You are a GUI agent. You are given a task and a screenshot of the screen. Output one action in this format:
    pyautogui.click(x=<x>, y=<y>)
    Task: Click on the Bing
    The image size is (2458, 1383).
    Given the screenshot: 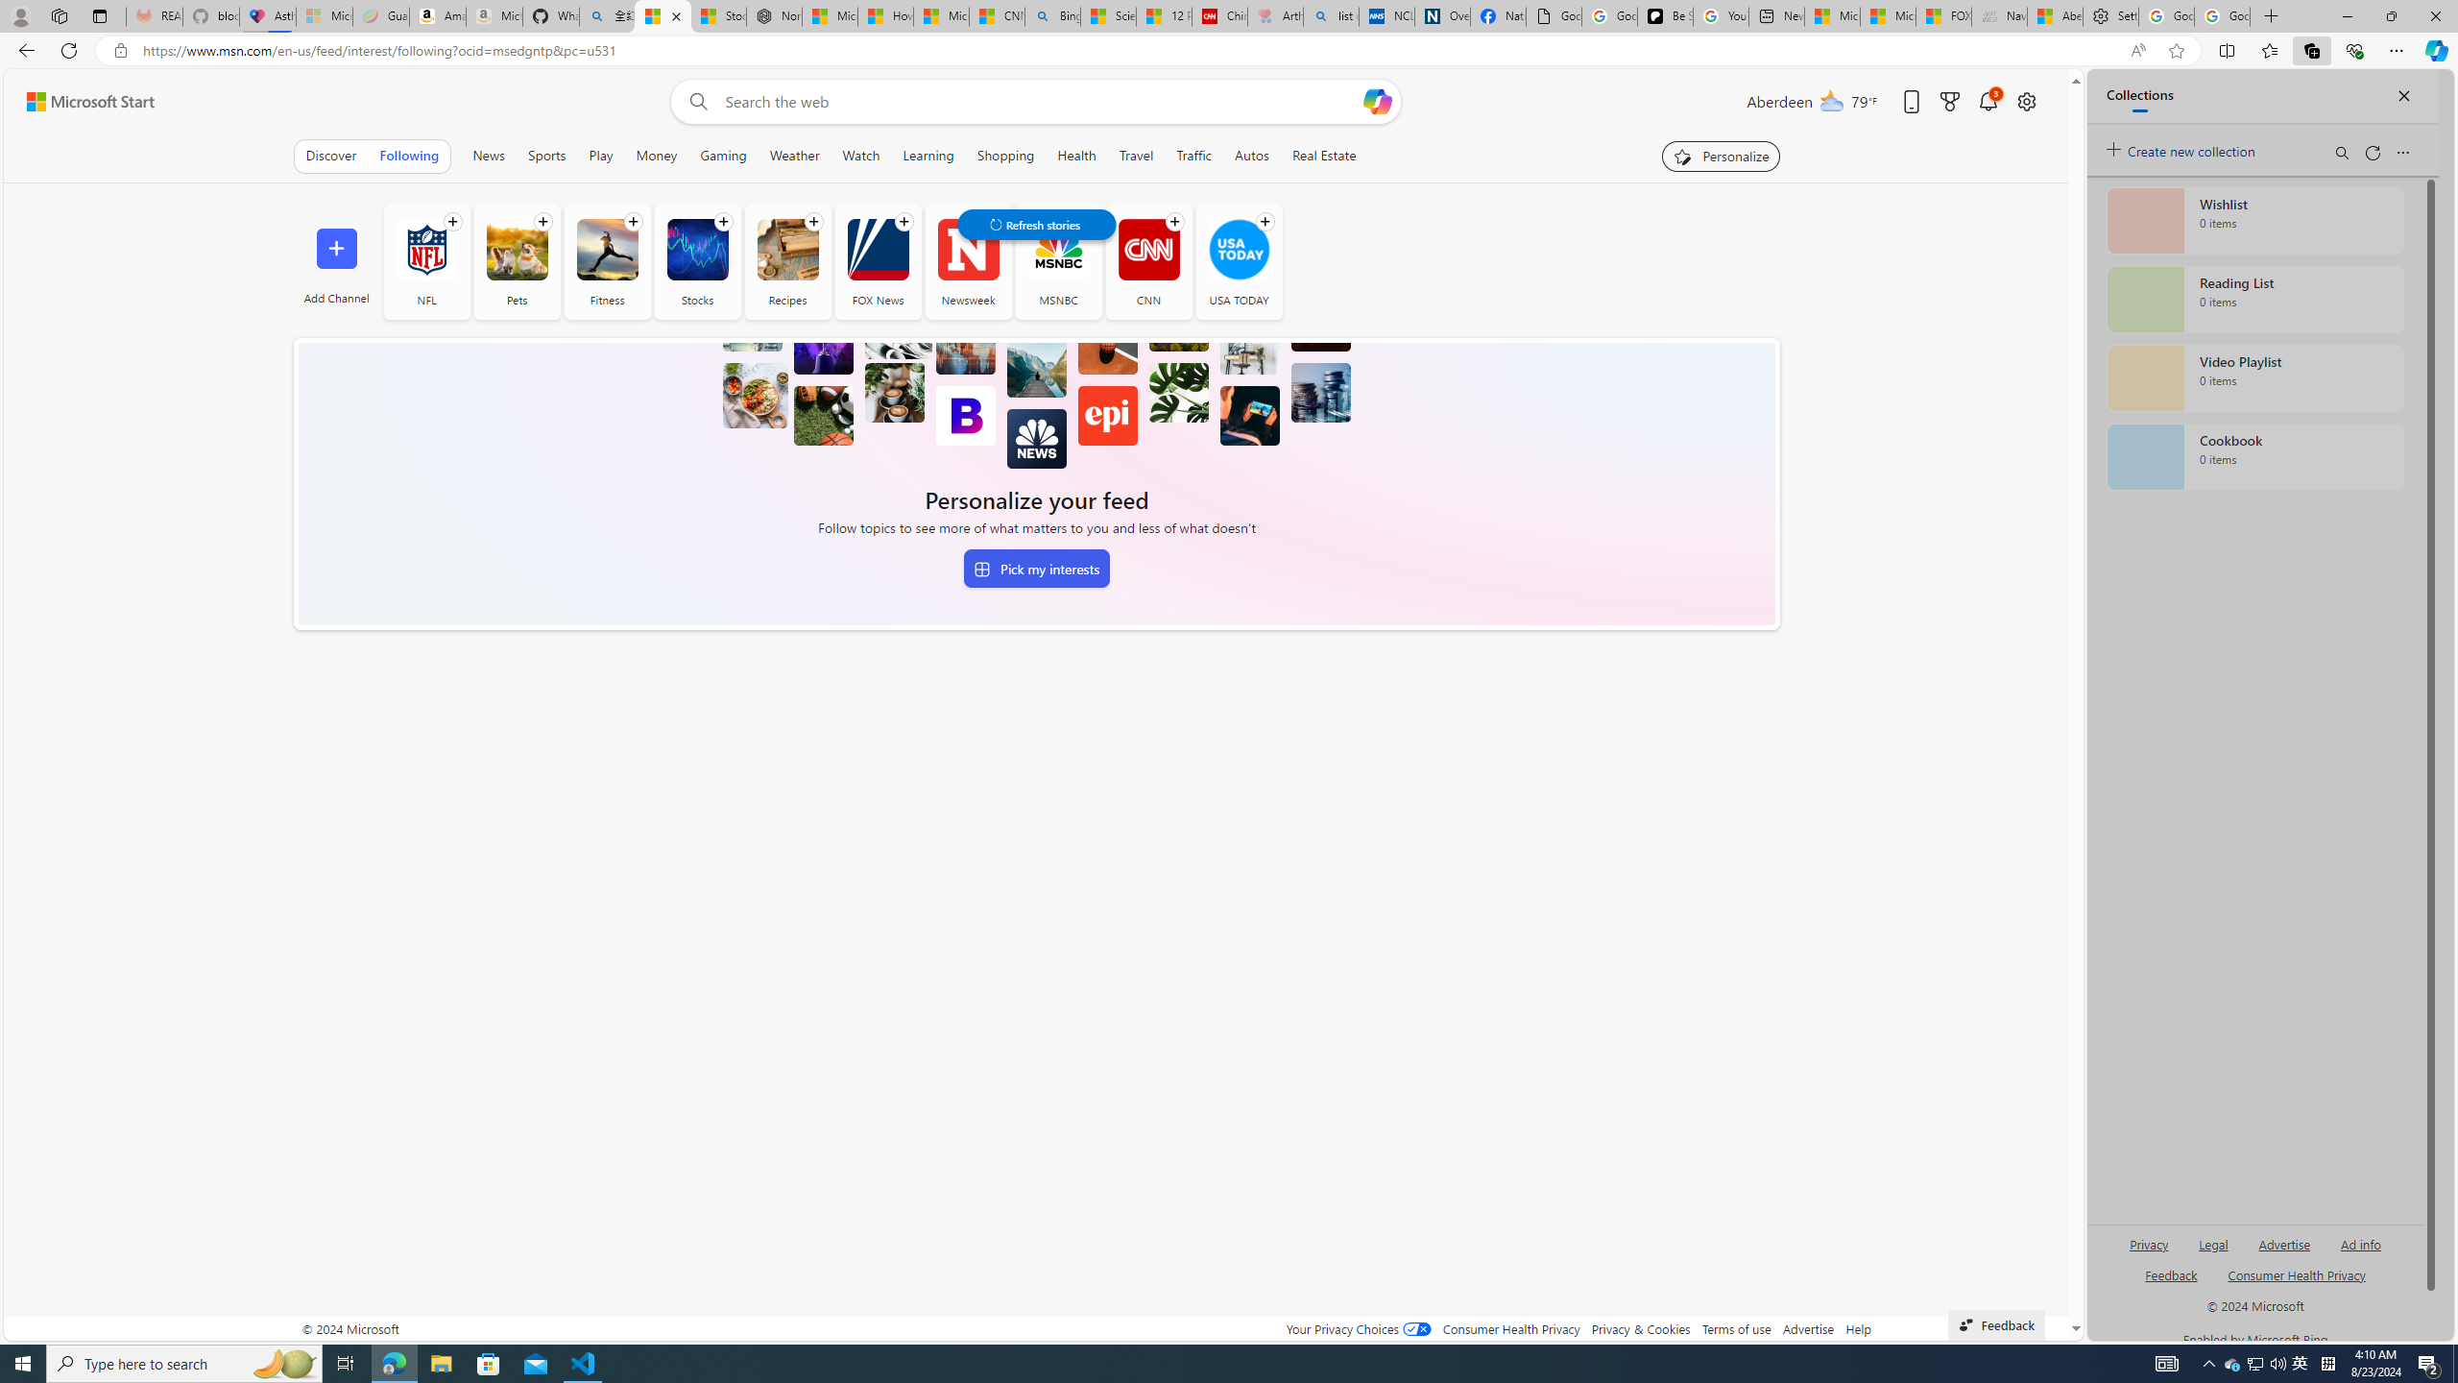 What is the action you would take?
    pyautogui.click(x=1052, y=16)
    